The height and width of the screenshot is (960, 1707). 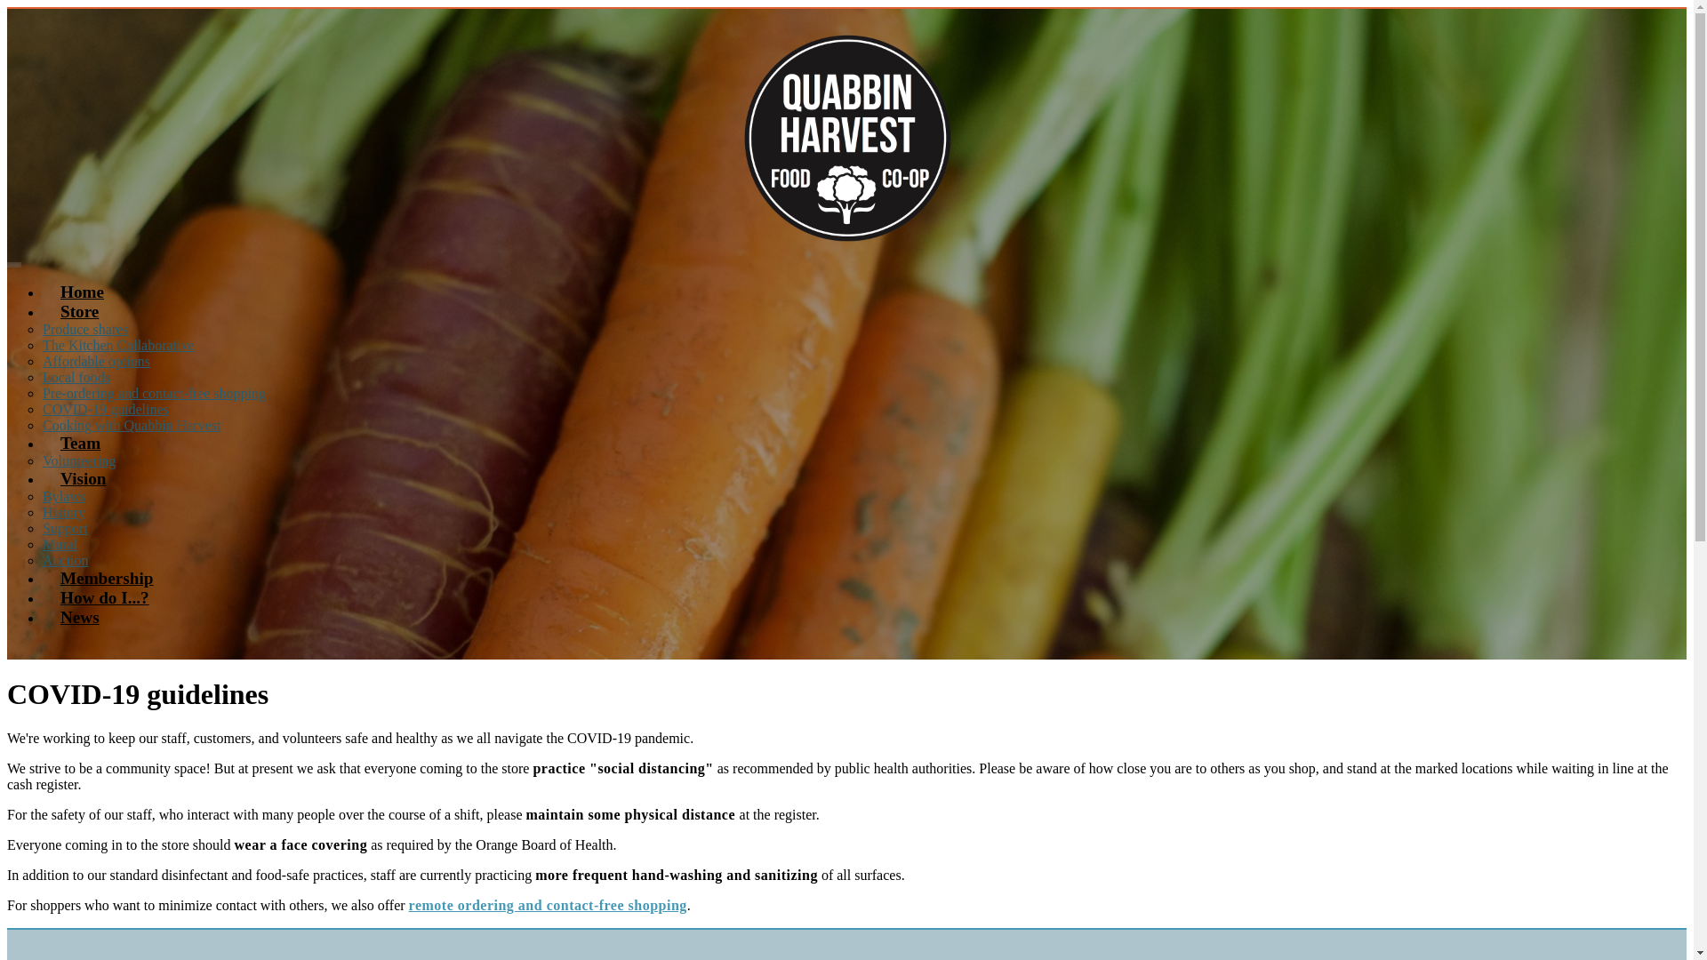 What do you see at coordinates (132, 425) in the screenshot?
I see `Cooking with Quabbin Harvest` at bounding box center [132, 425].